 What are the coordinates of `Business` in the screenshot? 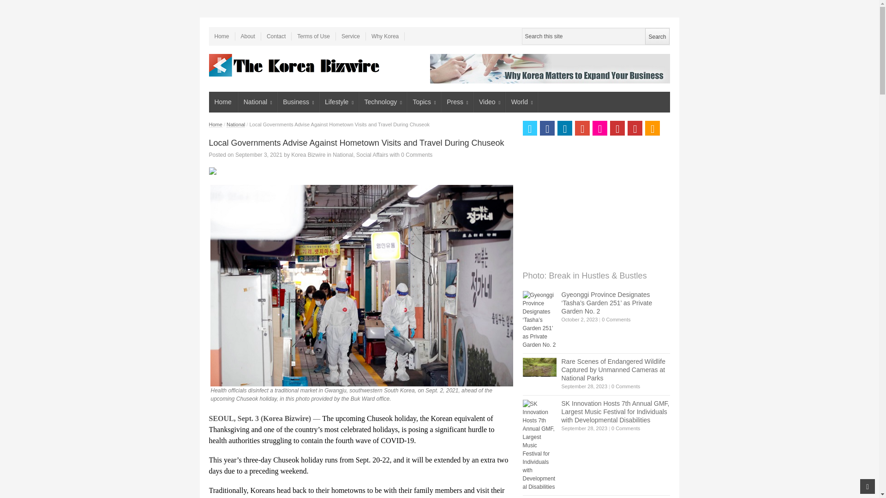 It's located at (298, 102).